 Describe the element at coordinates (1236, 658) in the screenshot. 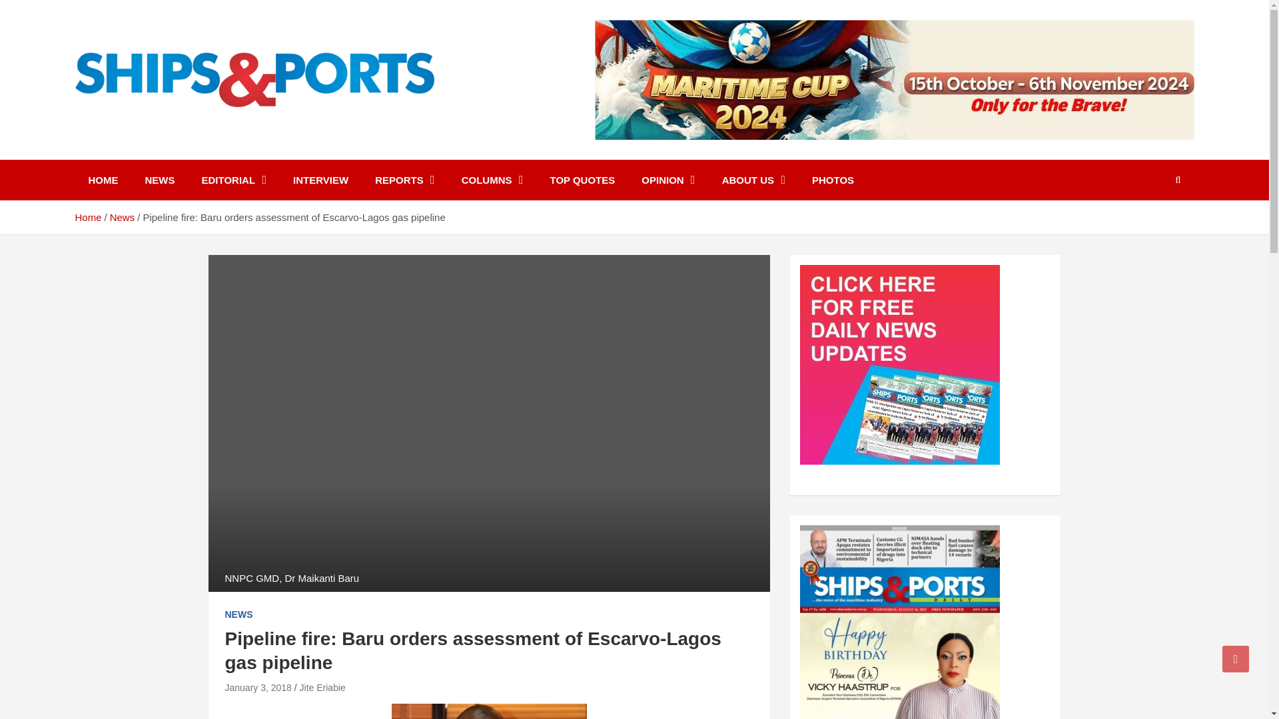

I see `Go to Top` at that location.